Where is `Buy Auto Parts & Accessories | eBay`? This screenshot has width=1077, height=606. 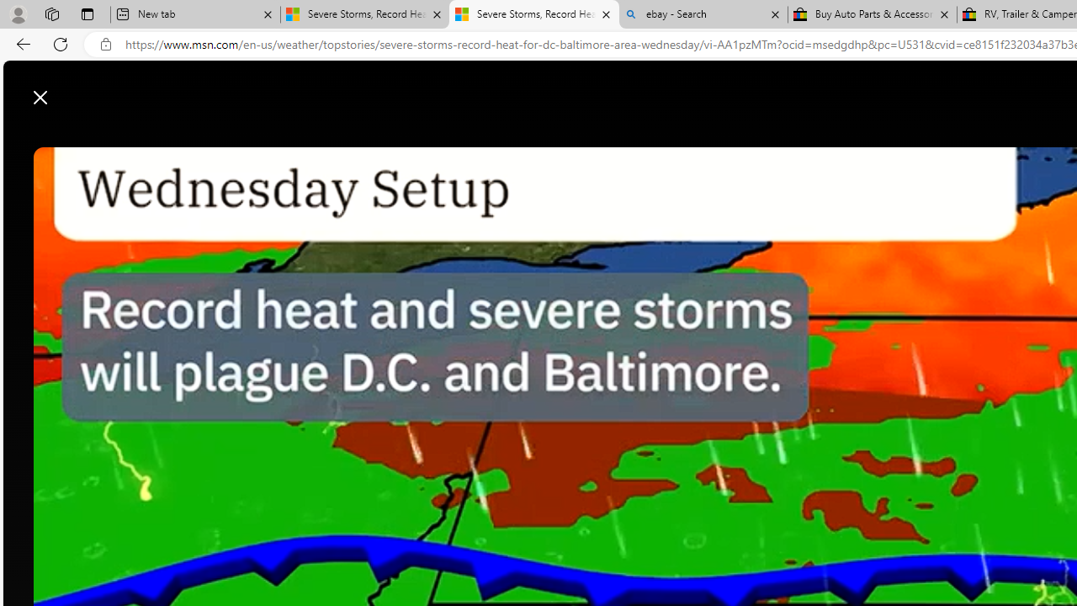 Buy Auto Parts & Accessories | eBay is located at coordinates (872, 15).